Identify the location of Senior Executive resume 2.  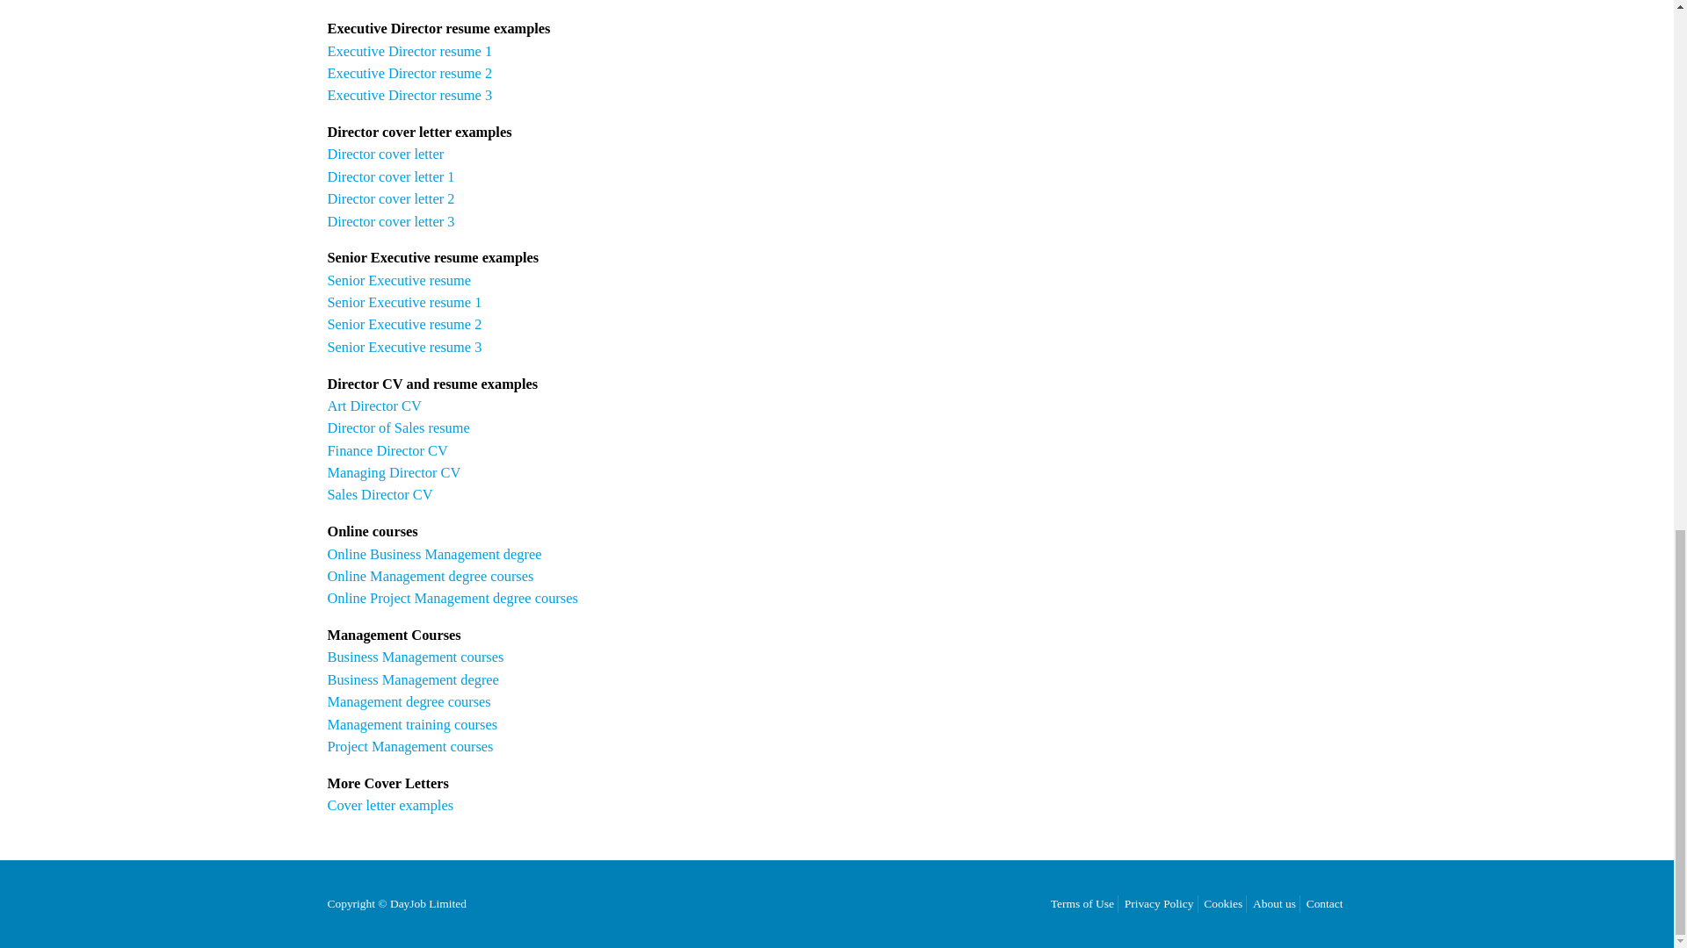
(404, 324).